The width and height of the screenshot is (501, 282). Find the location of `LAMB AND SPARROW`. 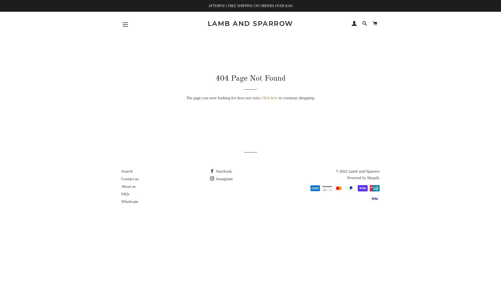

LAMB AND SPARROW is located at coordinates (250, 23).